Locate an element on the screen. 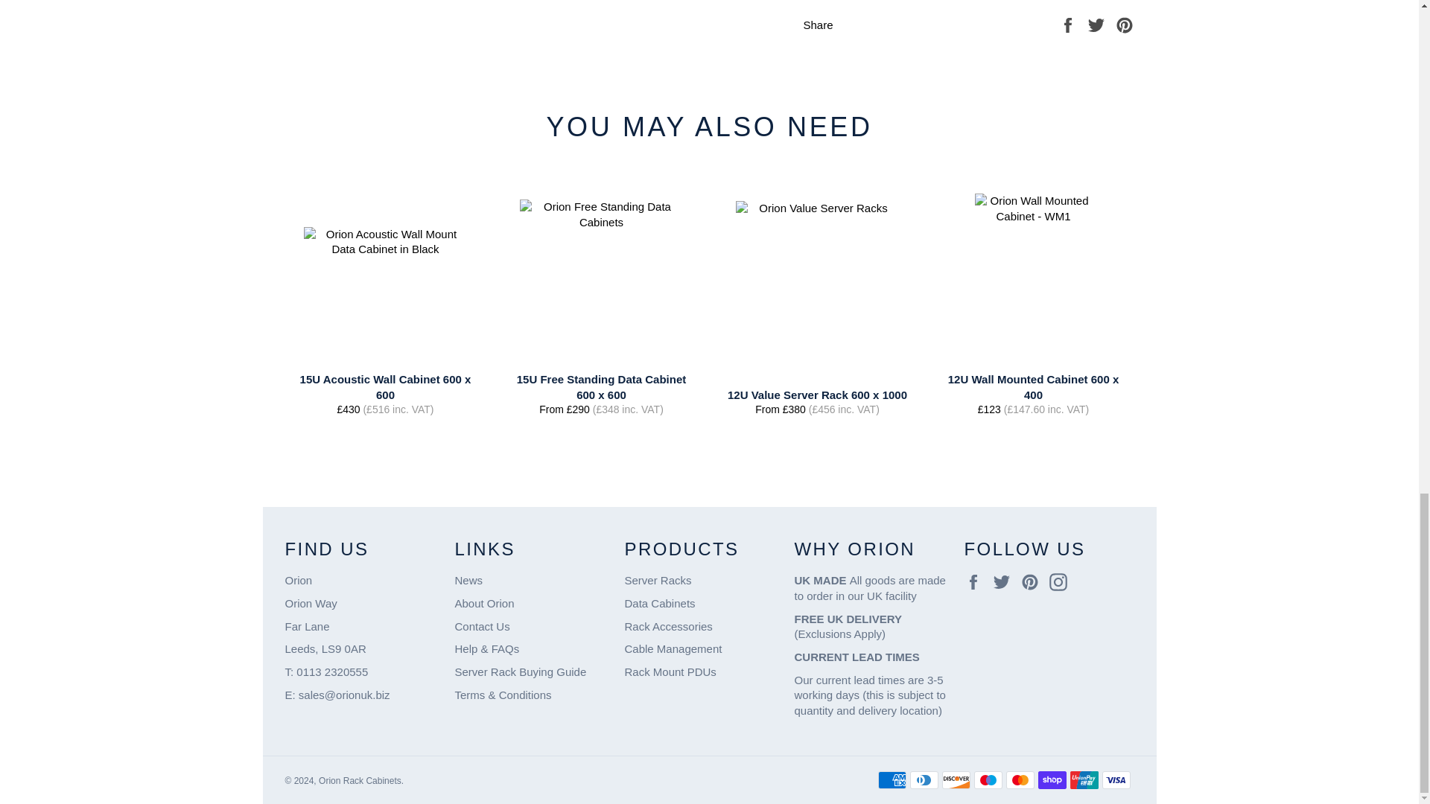 This screenshot has height=804, width=1430. Data Cabinets is located at coordinates (659, 603).